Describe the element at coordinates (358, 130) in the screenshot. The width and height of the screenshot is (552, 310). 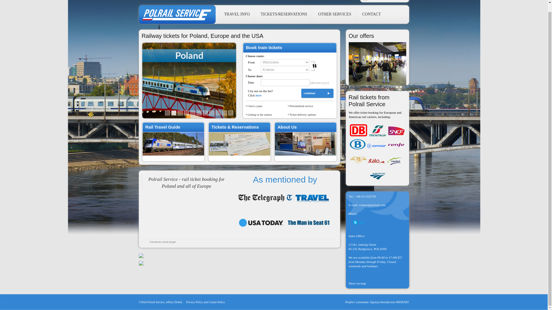
I see `DB Bahn` at that location.